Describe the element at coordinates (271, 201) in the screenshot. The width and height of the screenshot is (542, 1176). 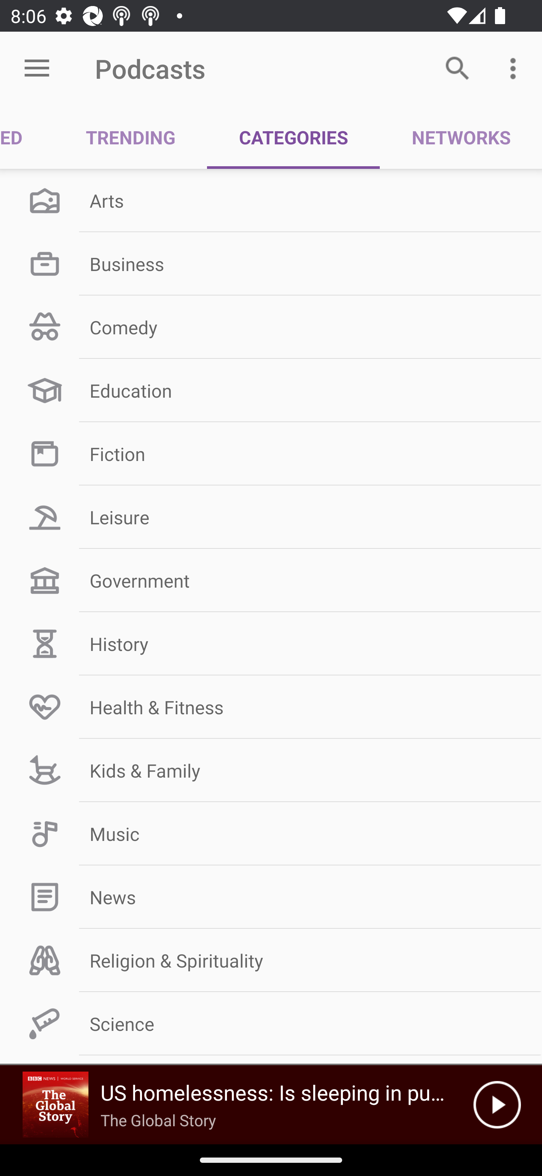
I see `Arts` at that location.